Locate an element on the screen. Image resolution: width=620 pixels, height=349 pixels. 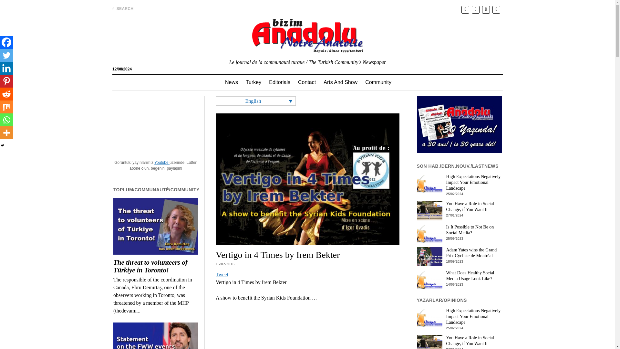
Community is located at coordinates (378, 82).